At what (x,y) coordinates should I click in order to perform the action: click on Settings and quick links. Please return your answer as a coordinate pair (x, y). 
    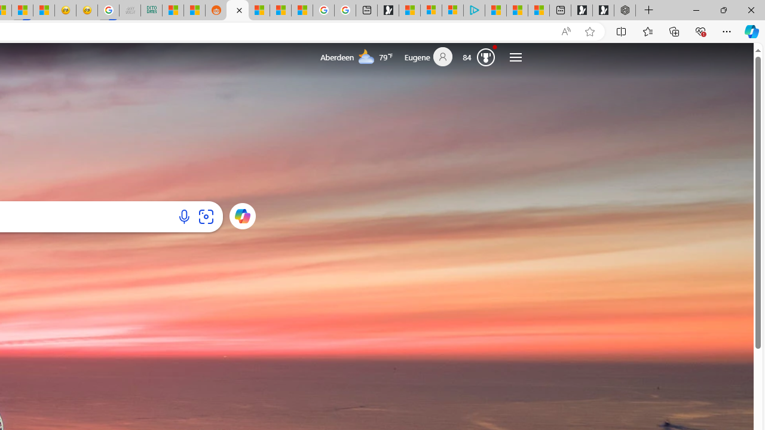
    Looking at the image, I should click on (515, 57).